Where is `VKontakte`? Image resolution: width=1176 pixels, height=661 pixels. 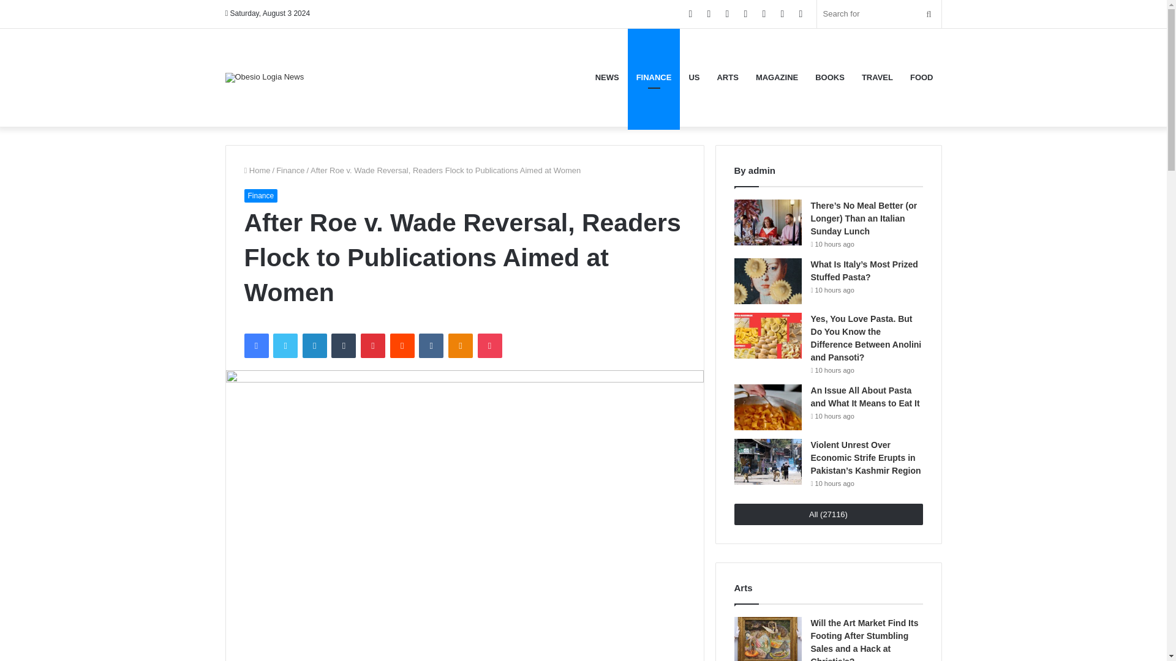
VKontakte is located at coordinates (431, 346).